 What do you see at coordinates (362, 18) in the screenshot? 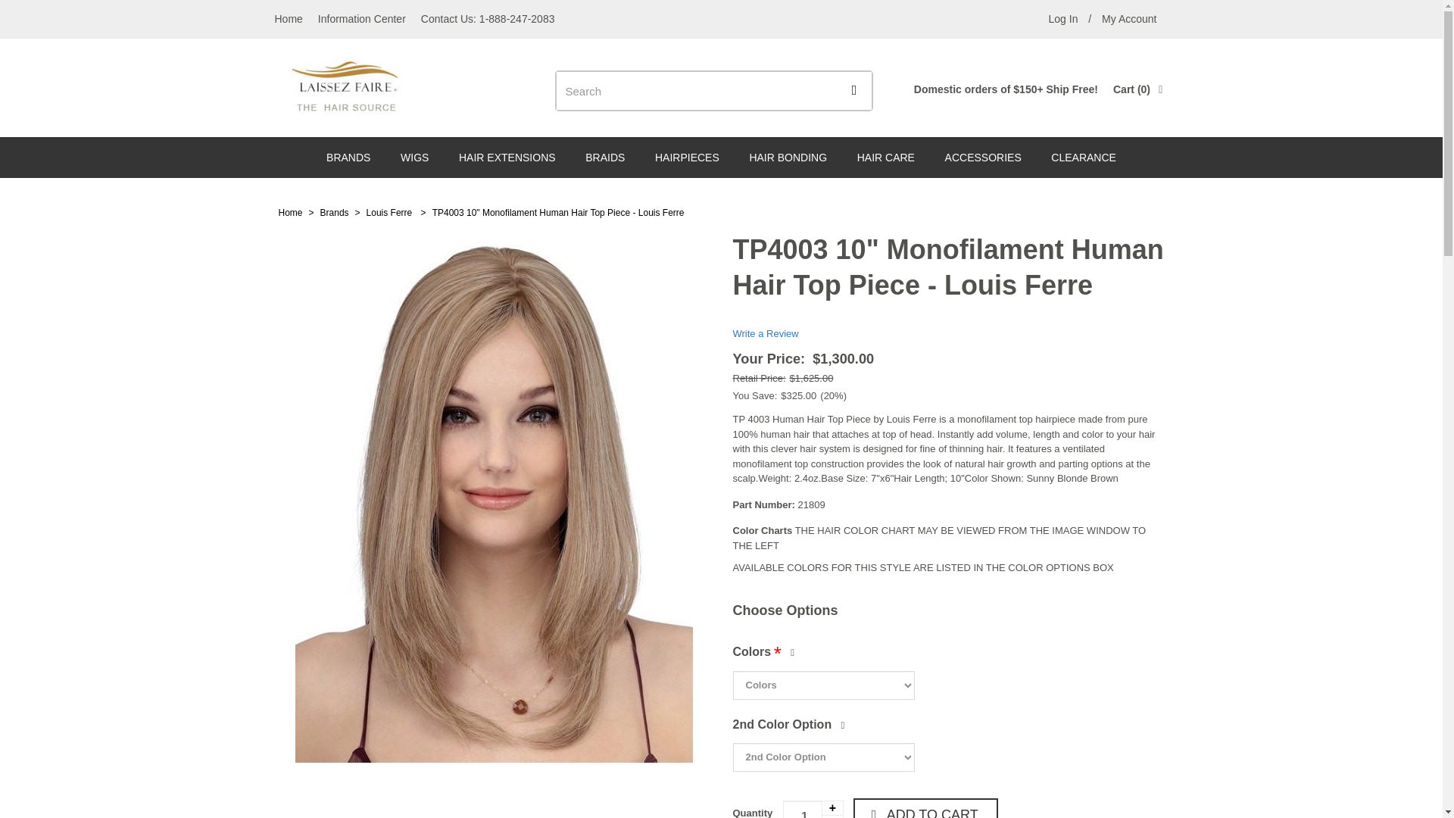
I see `Information Center` at bounding box center [362, 18].